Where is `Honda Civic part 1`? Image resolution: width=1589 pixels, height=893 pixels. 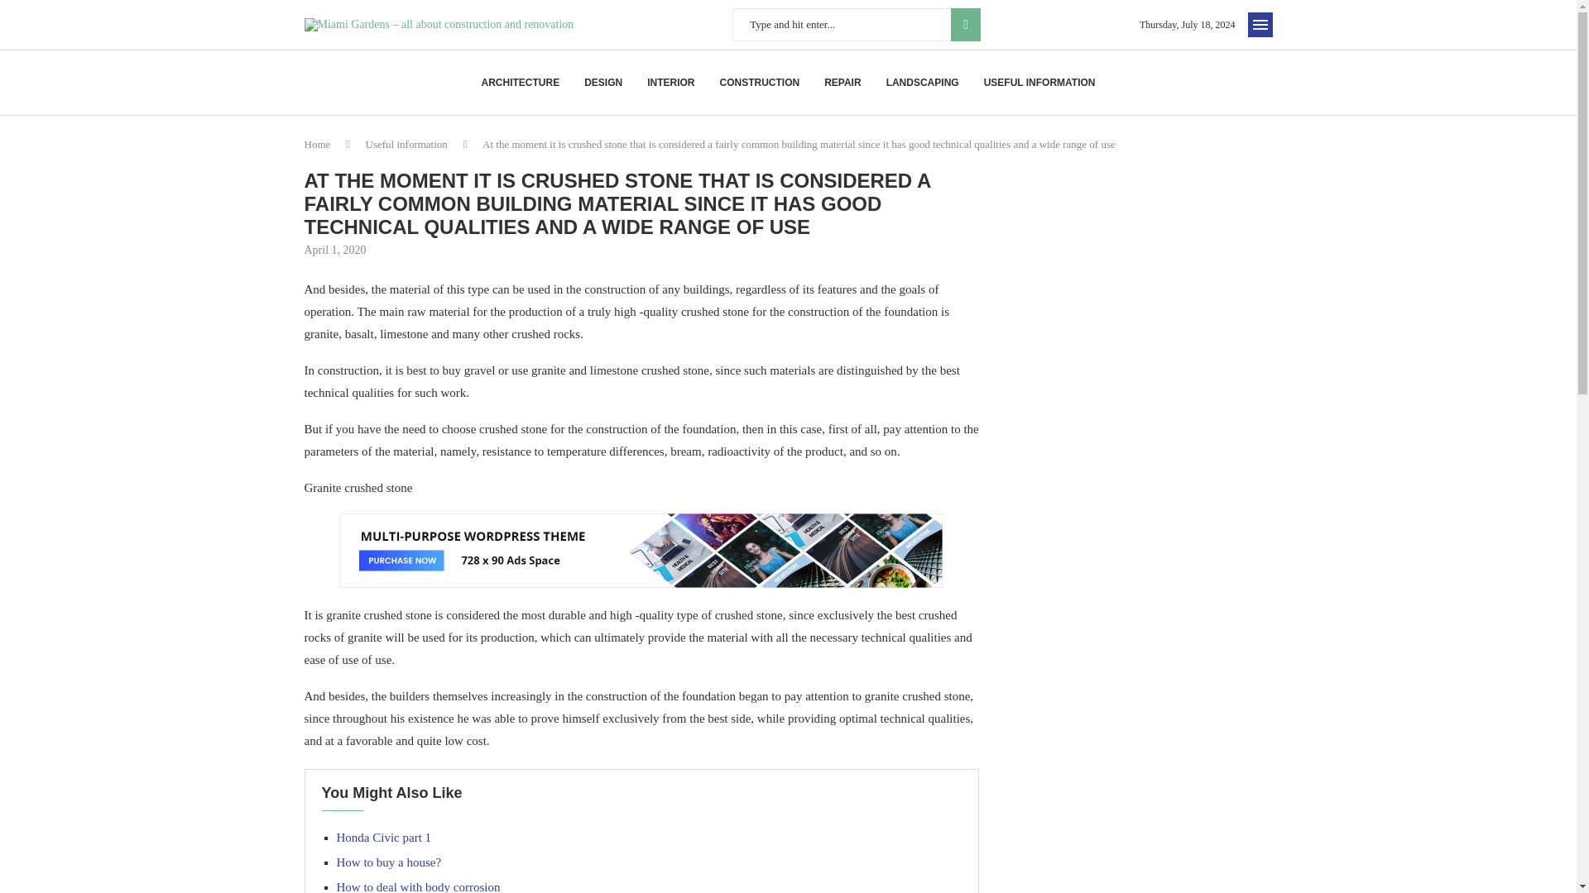 Honda Civic part 1 is located at coordinates (382, 837).